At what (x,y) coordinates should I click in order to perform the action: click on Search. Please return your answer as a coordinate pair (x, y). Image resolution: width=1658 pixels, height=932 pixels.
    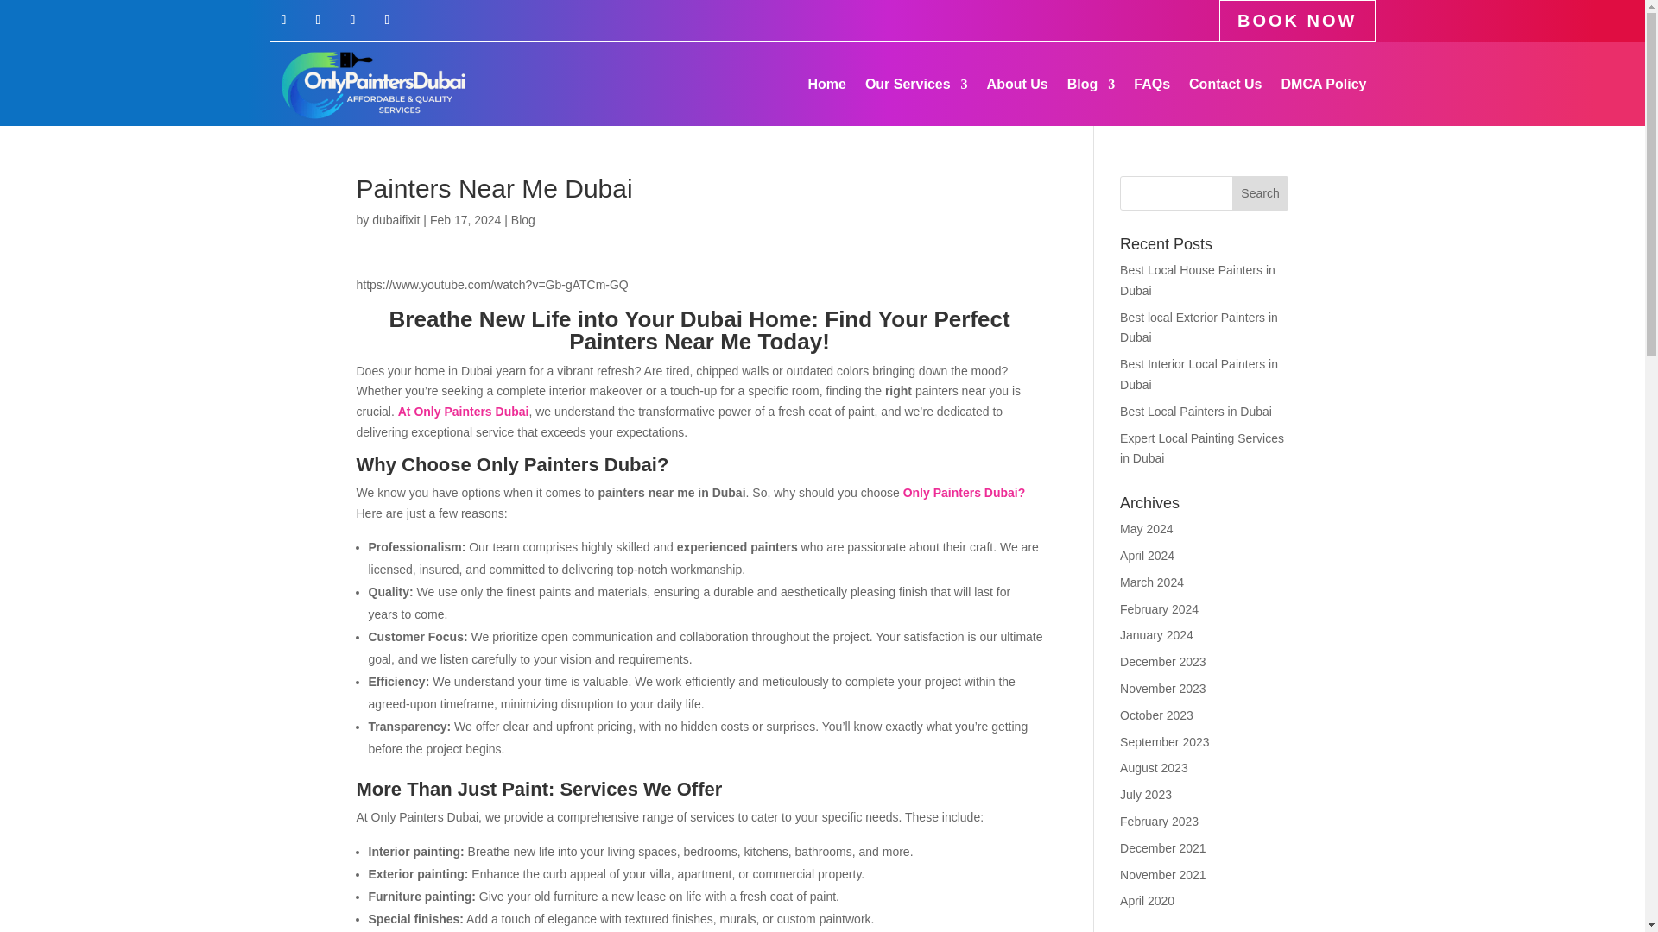
    Looking at the image, I should click on (1261, 193).